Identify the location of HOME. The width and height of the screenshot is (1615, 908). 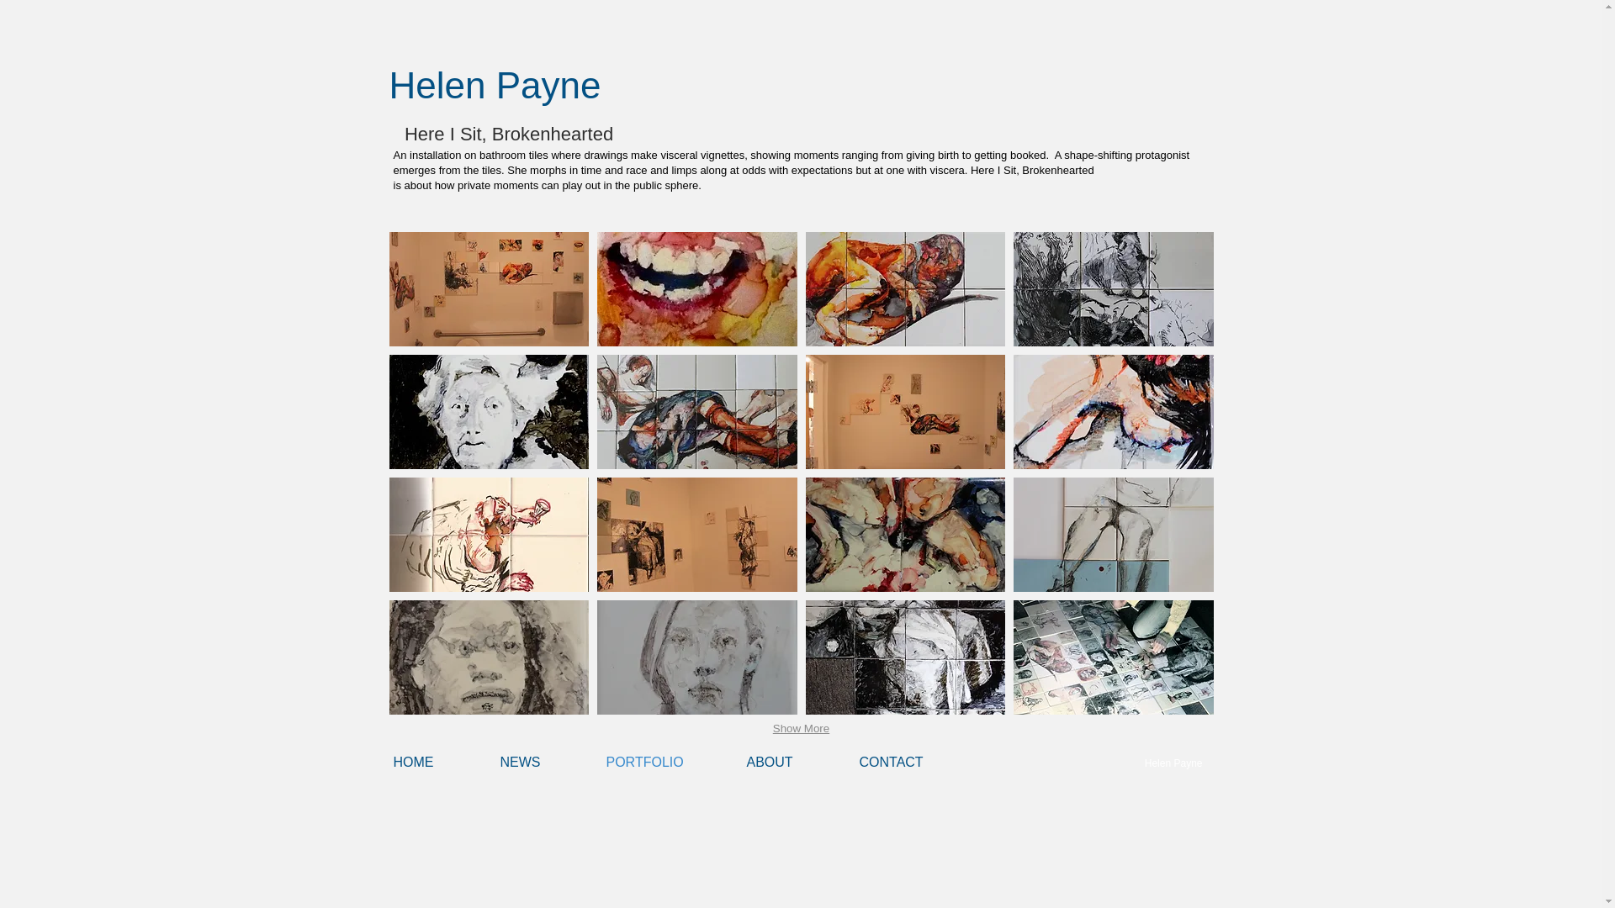
(439, 763).